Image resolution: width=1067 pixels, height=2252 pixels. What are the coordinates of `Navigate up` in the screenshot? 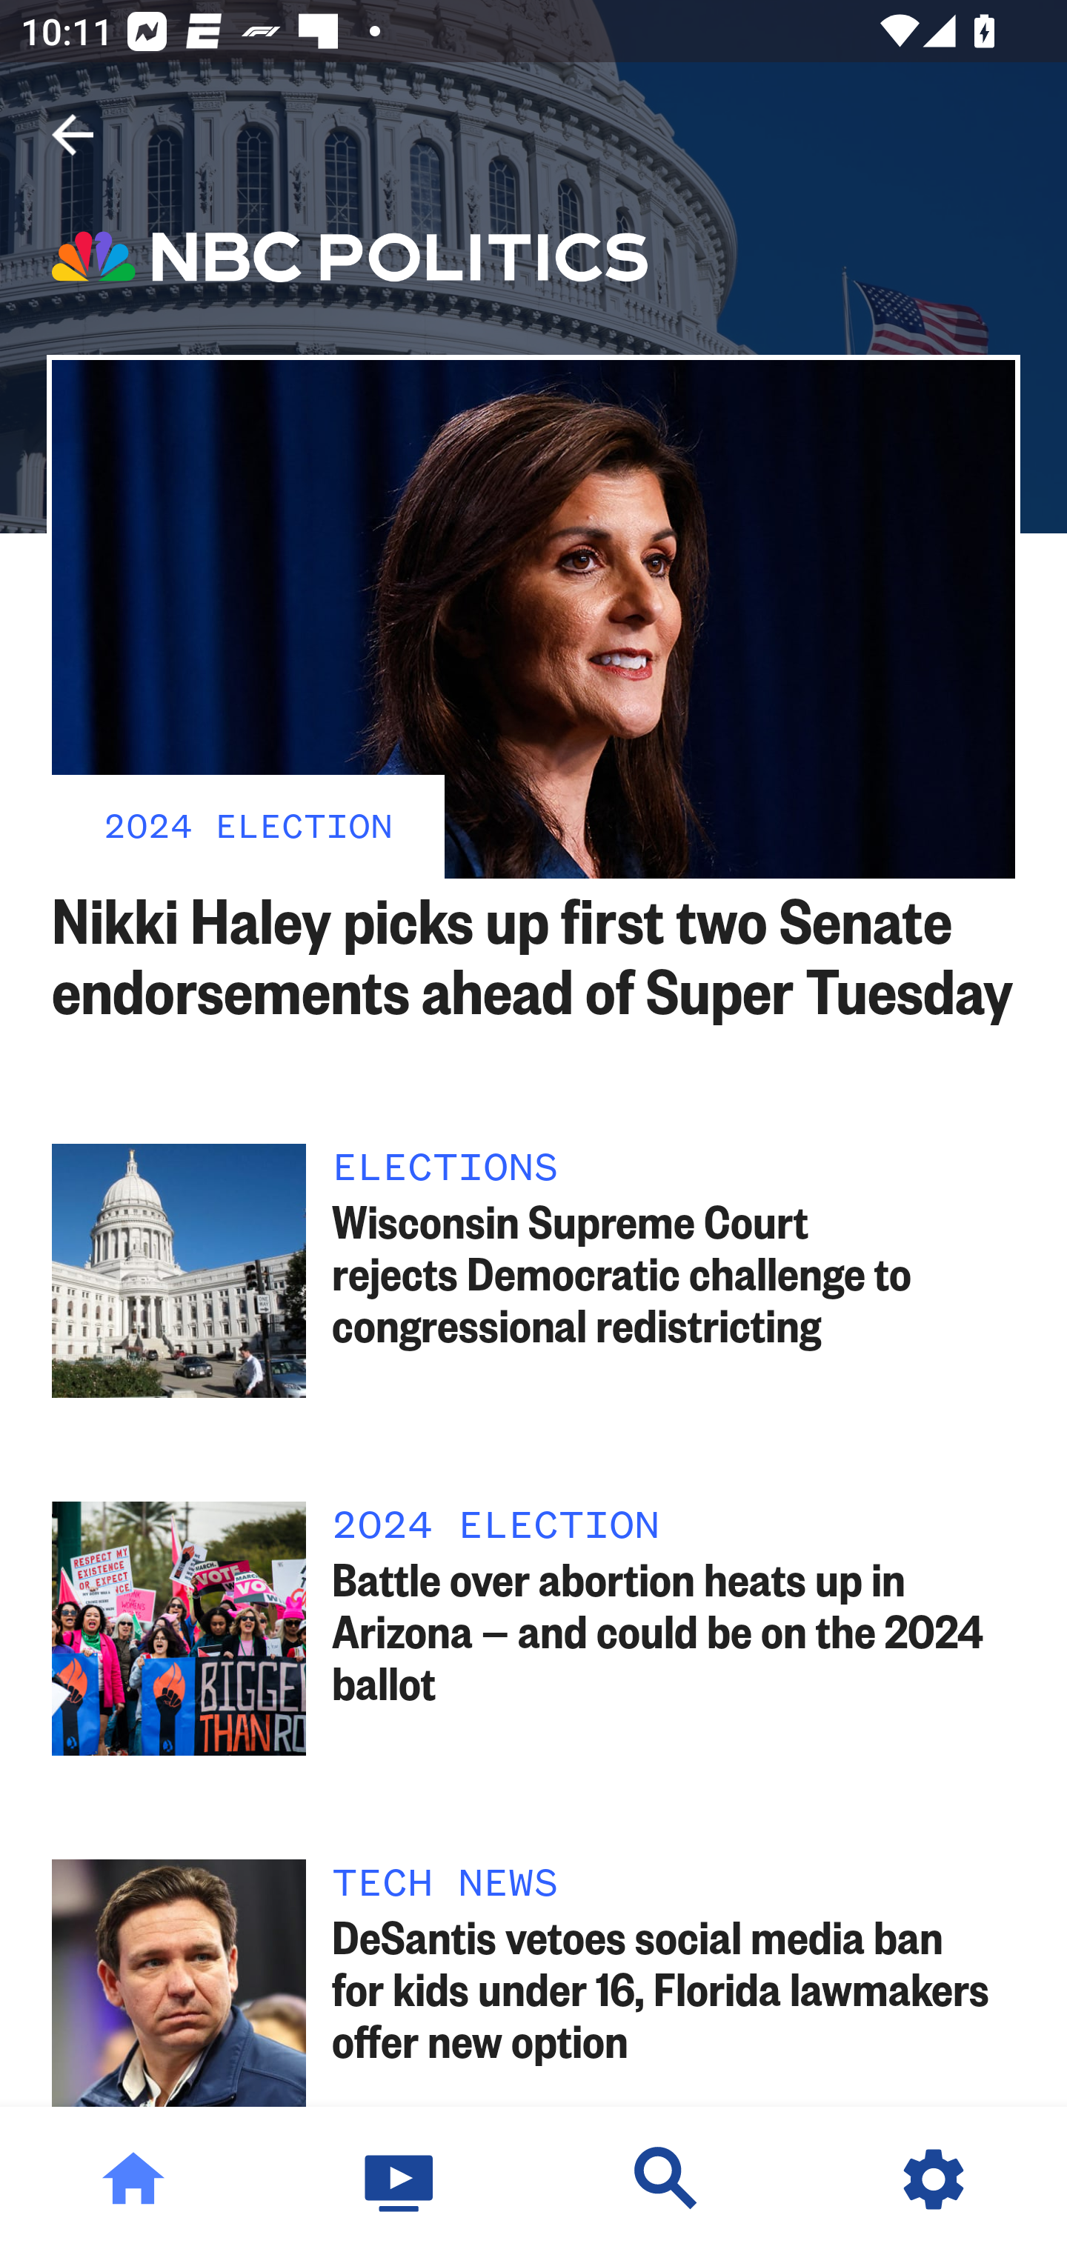 It's located at (73, 135).